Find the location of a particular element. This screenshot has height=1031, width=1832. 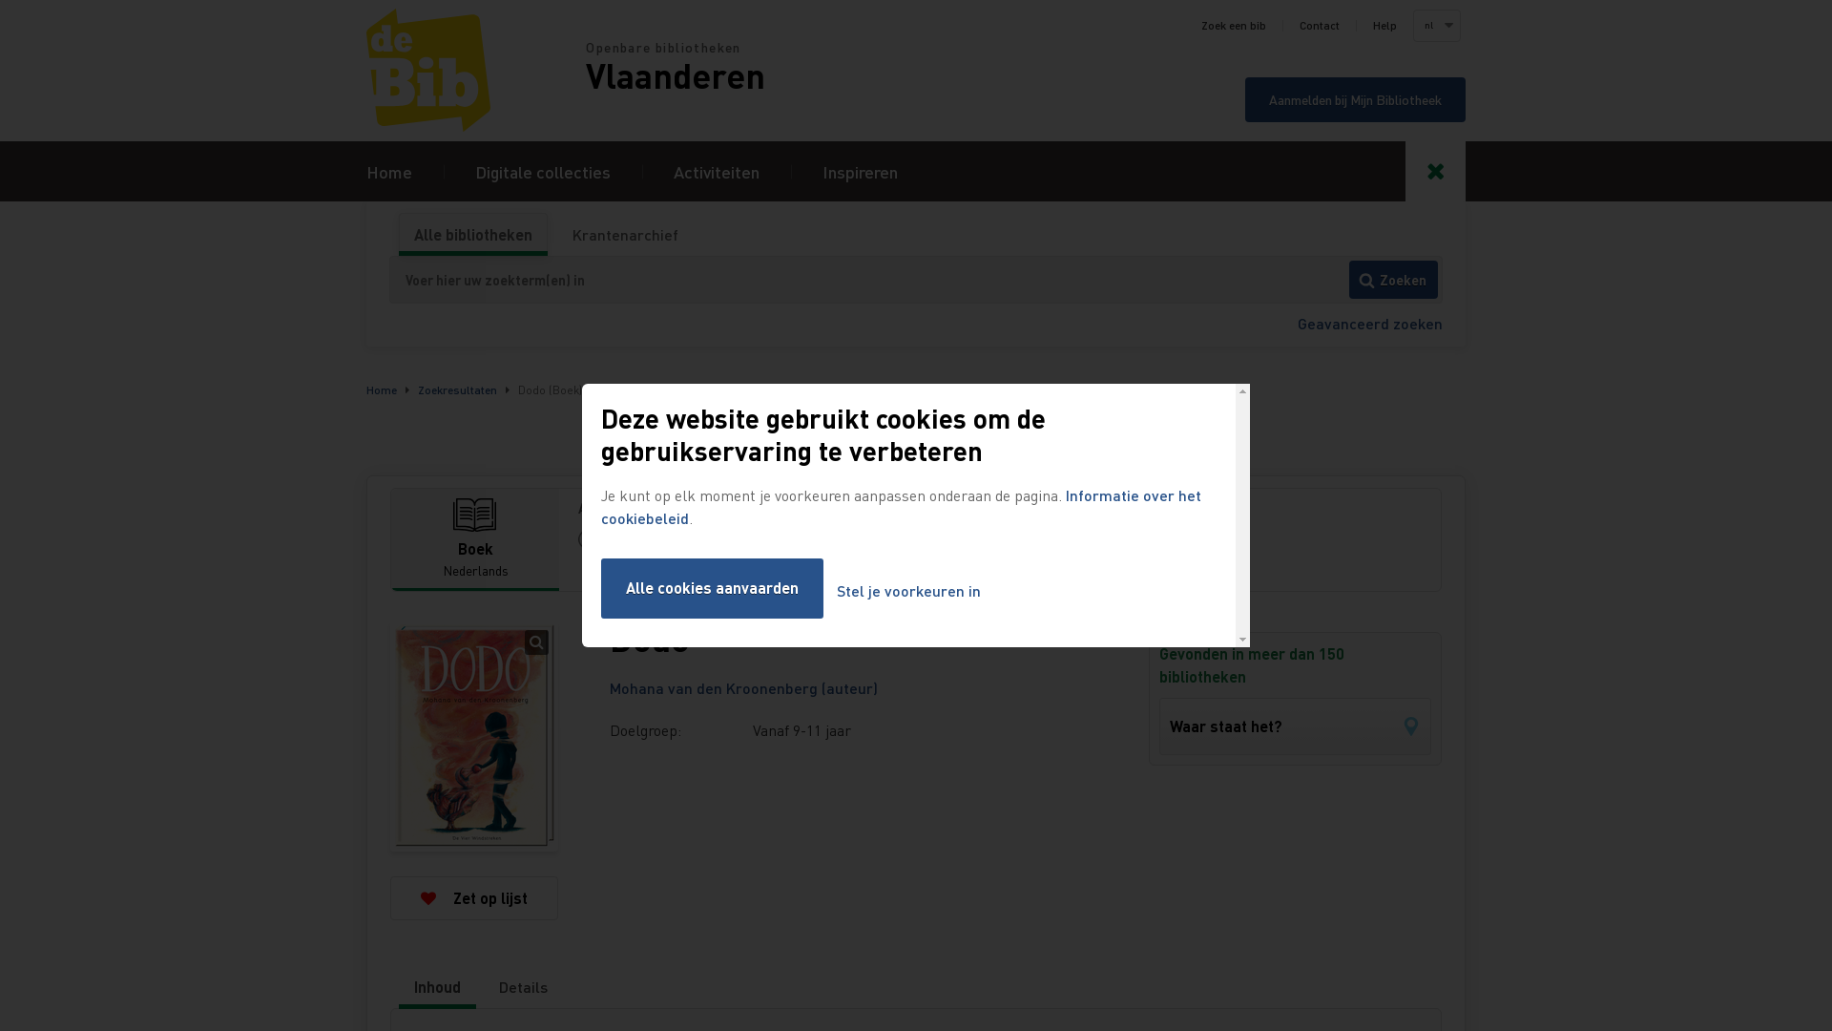

Waar staat het? is located at coordinates (1296, 726).